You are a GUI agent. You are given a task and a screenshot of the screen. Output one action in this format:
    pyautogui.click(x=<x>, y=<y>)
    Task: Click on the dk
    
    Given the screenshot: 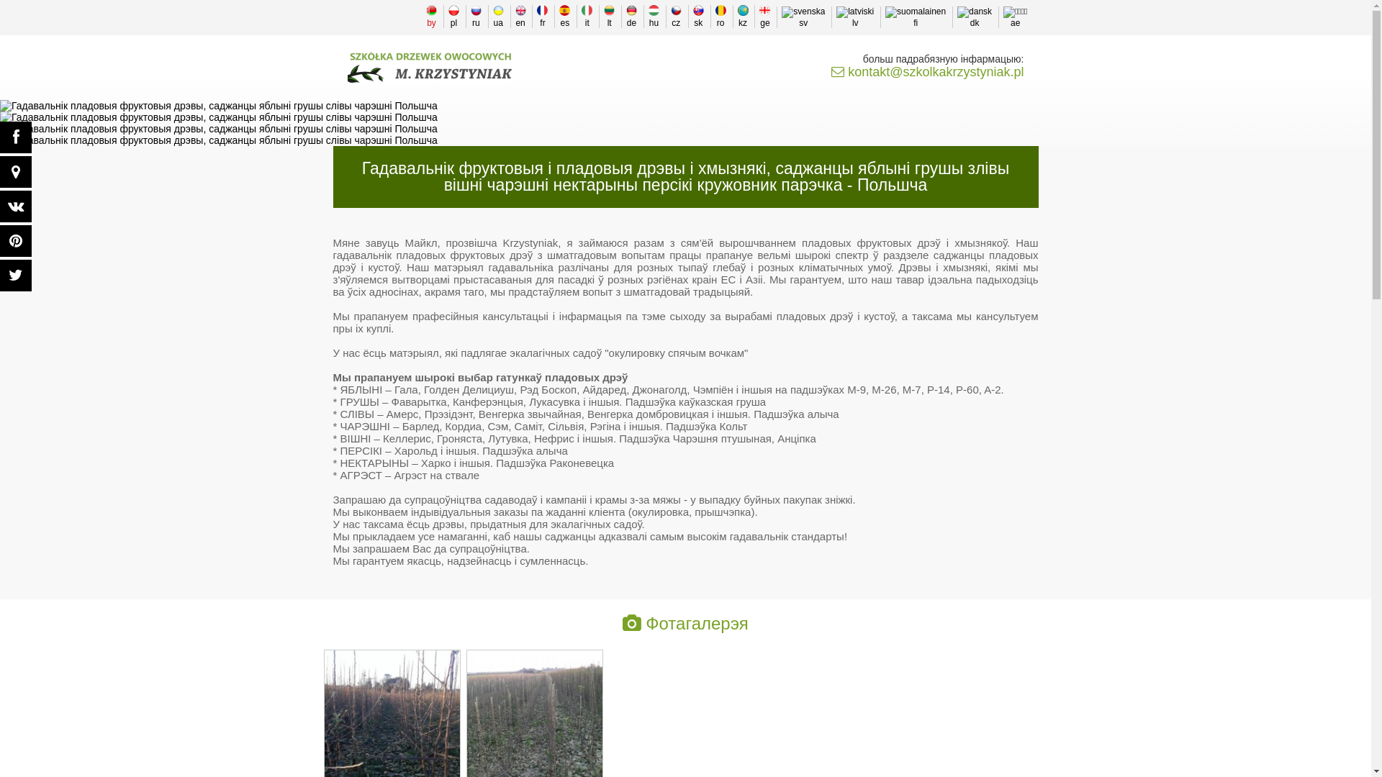 What is the action you would take?
    pyautogui.click(x=975, y=17)
    